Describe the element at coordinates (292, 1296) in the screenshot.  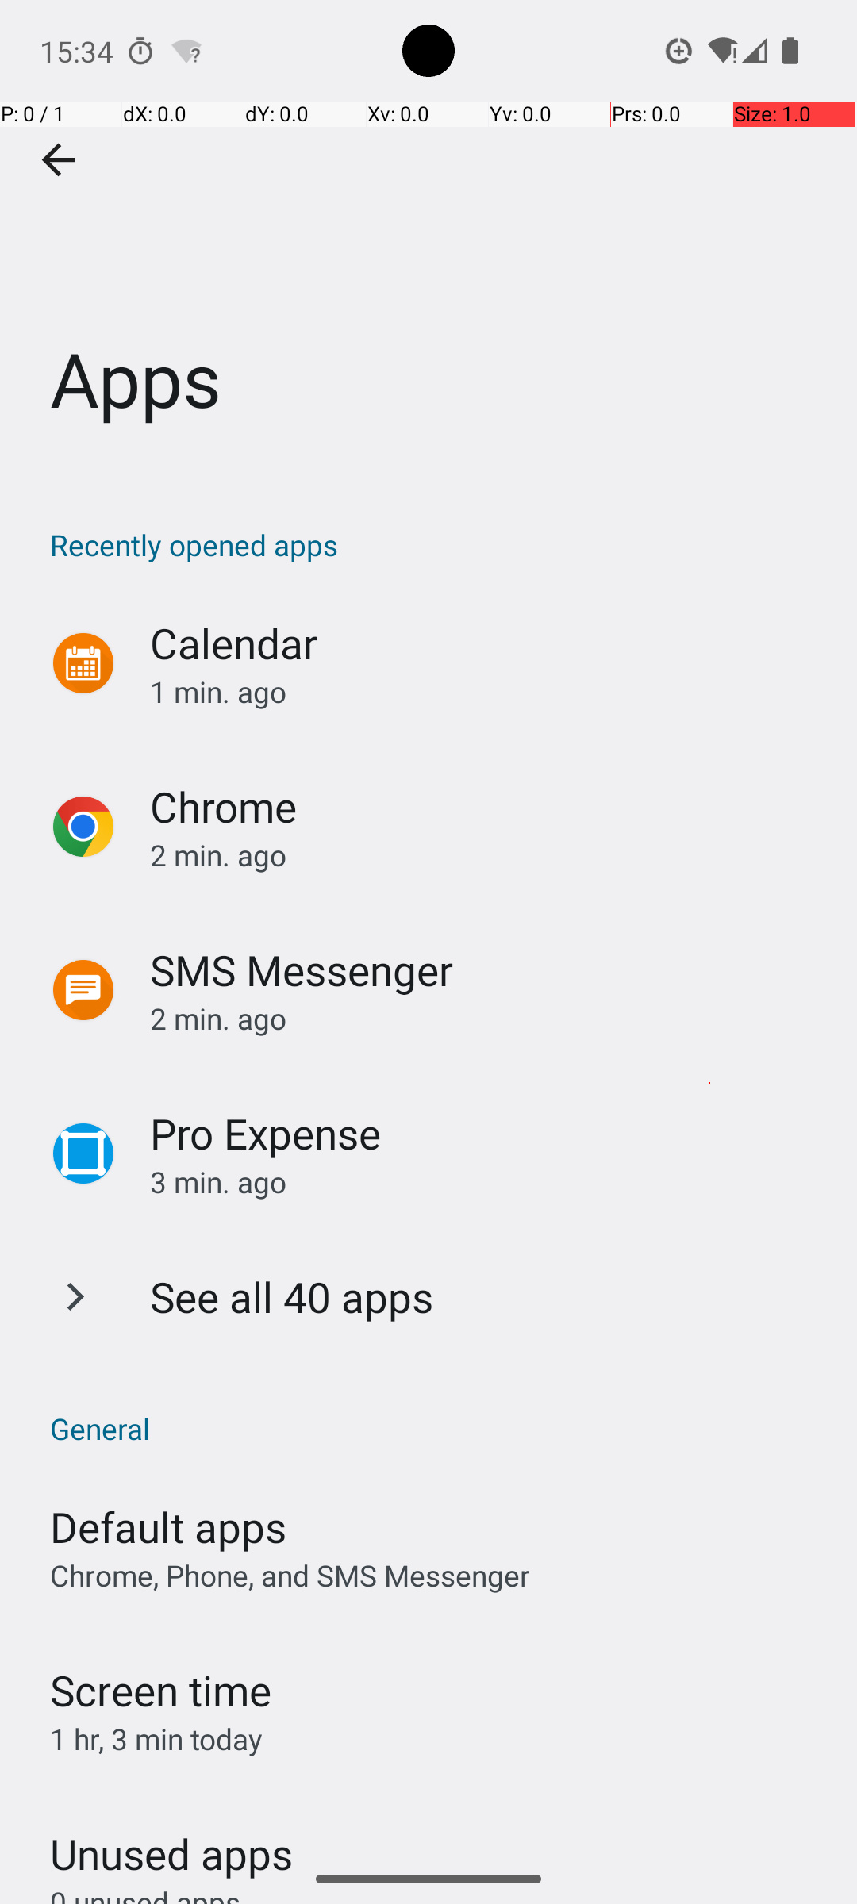
I see `See all 40 apps` at that location.